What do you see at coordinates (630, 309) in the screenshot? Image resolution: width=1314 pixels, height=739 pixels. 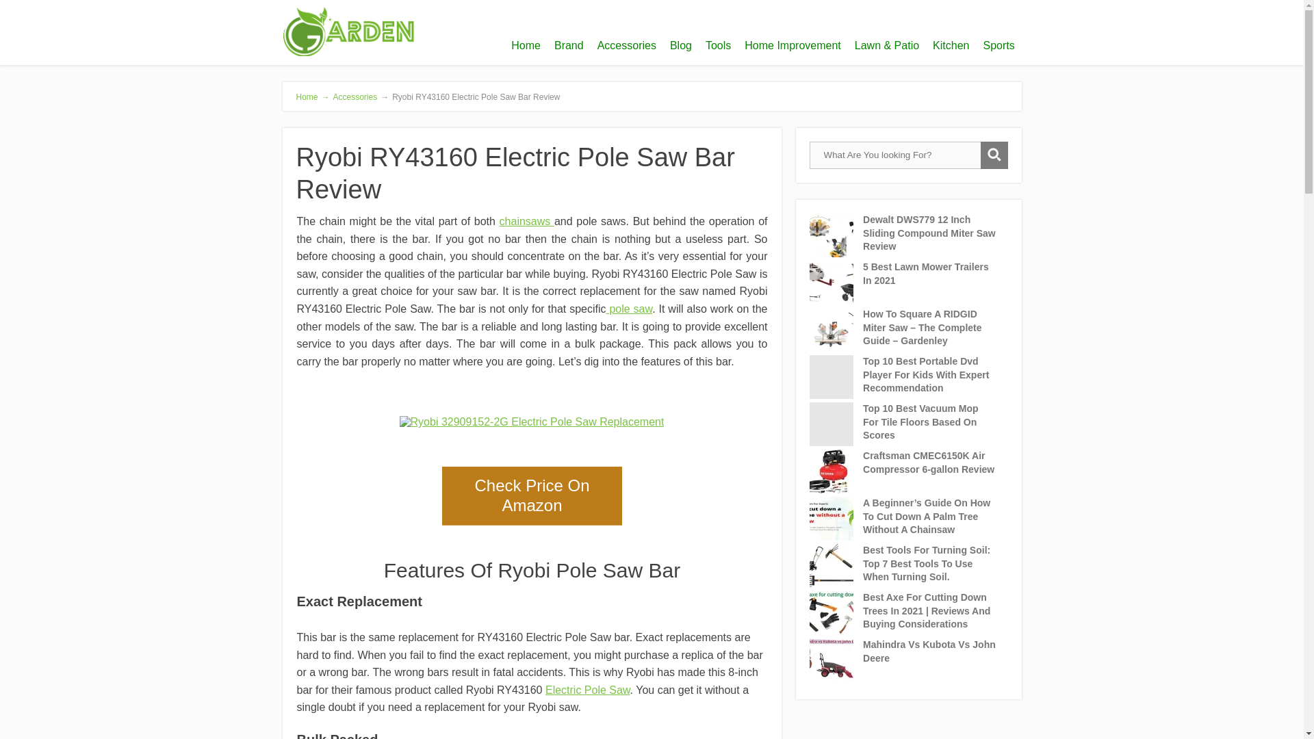 I see `pole saw` at bounding box center [630, 309].